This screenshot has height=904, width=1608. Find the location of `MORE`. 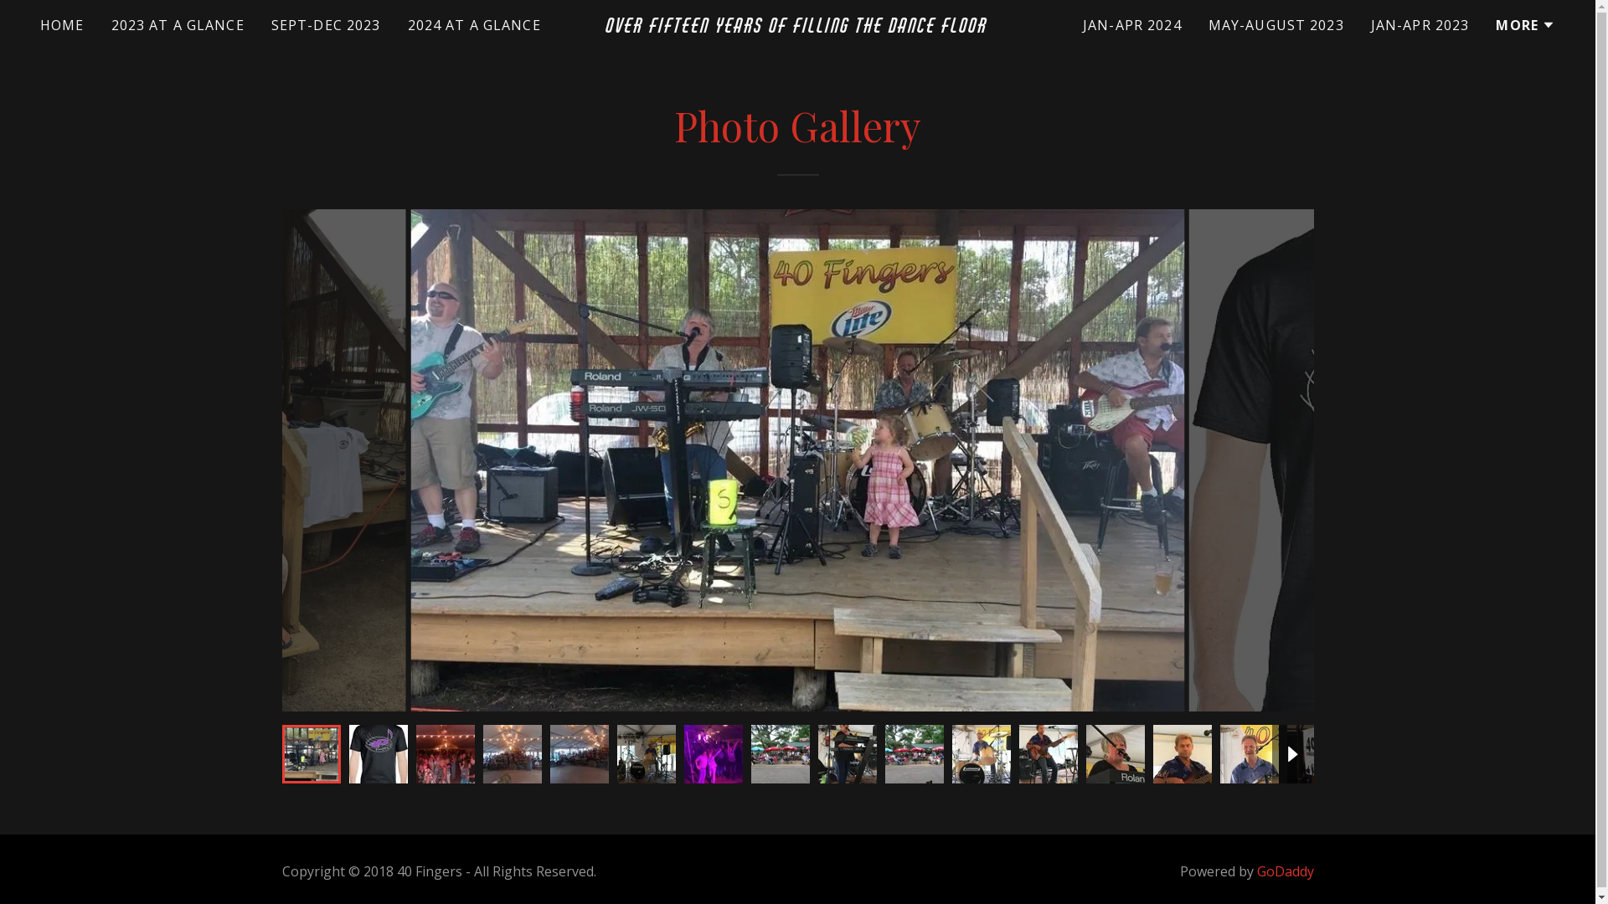

MORE is located at coordinates (1526, 25).